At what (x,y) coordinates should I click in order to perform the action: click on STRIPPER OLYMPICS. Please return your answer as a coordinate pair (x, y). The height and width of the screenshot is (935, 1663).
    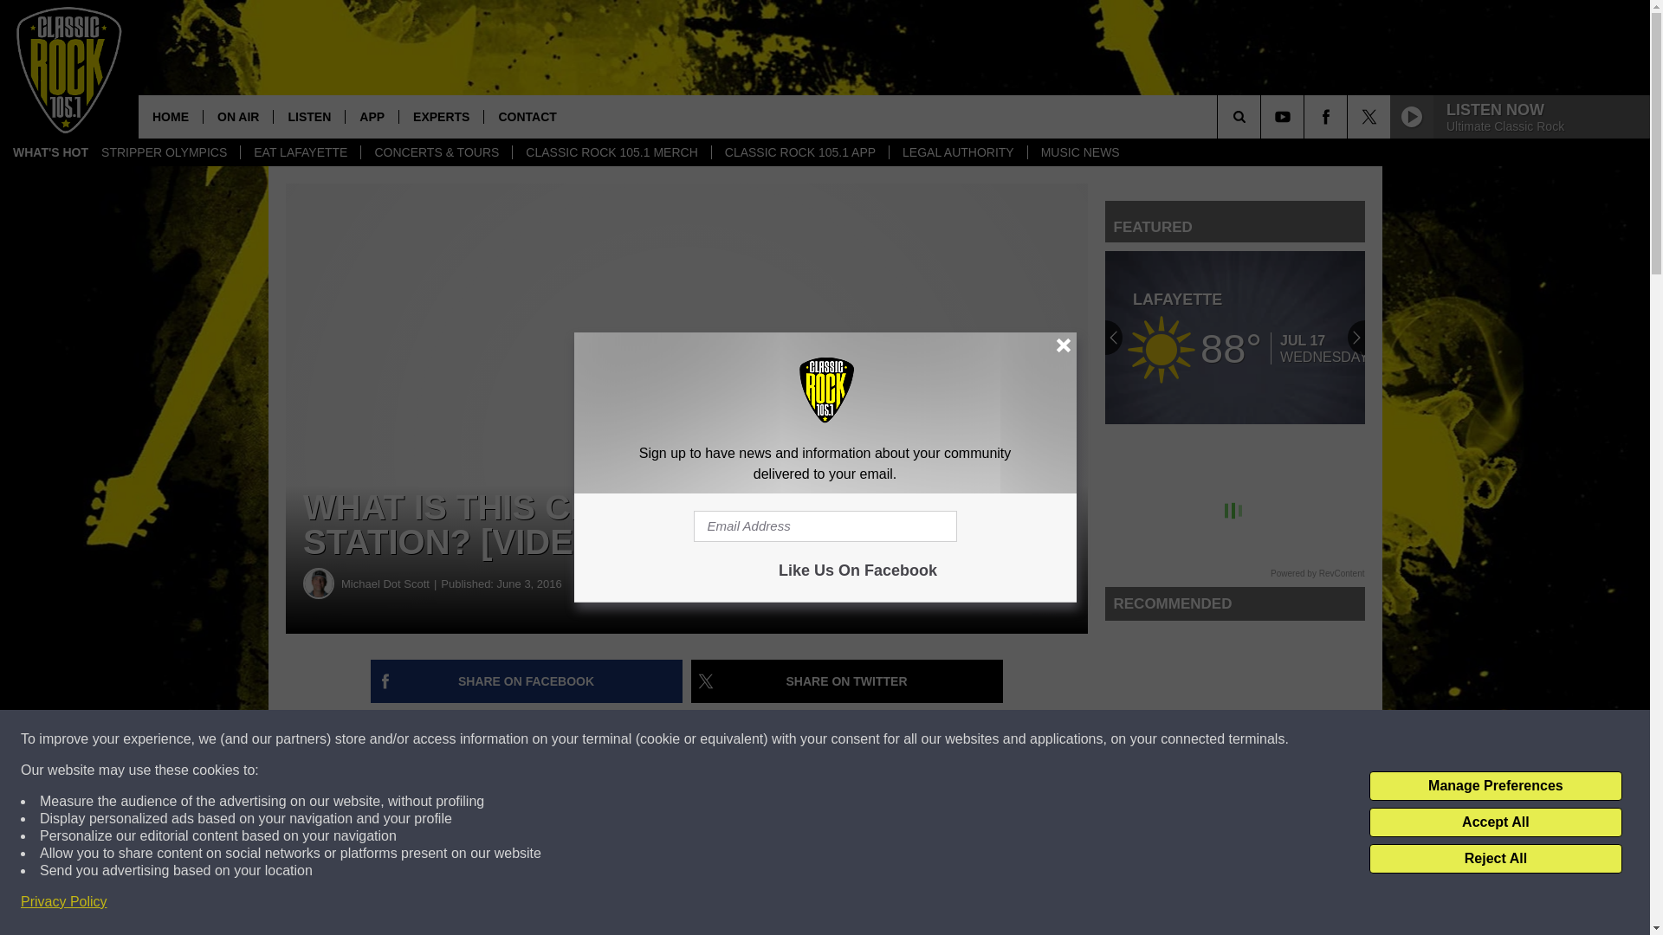
    Looking at the image, I should click on (163, 152).